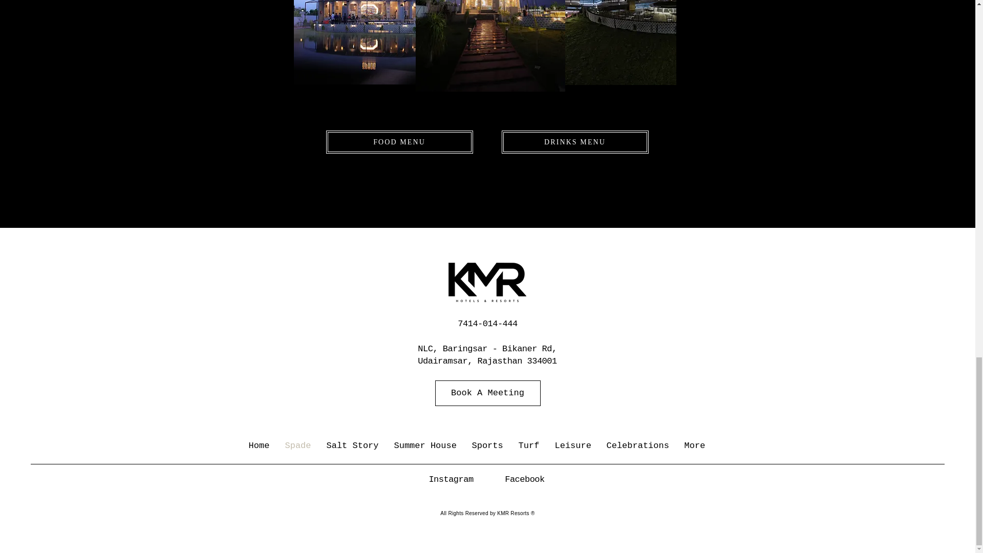 This screenshot has width=983, height=553. Describe the element at coordinates (298, 445) in the screenshot. I see `Spade` at that location.